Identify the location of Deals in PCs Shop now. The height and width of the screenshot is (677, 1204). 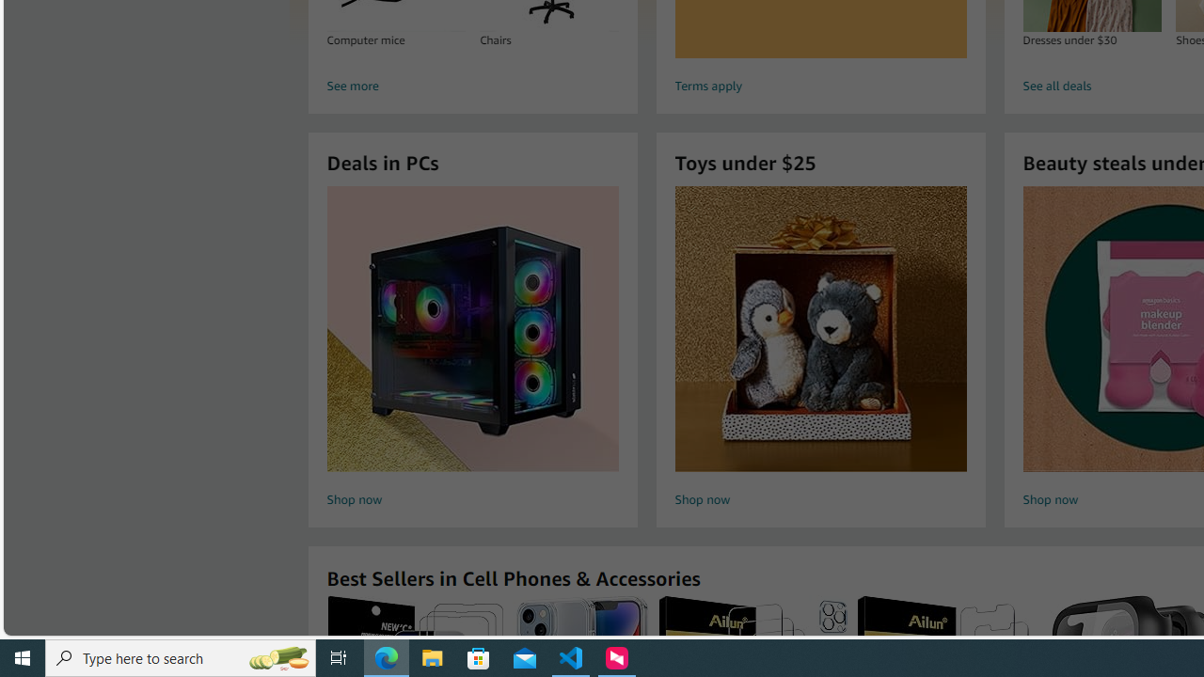
(472, 350).